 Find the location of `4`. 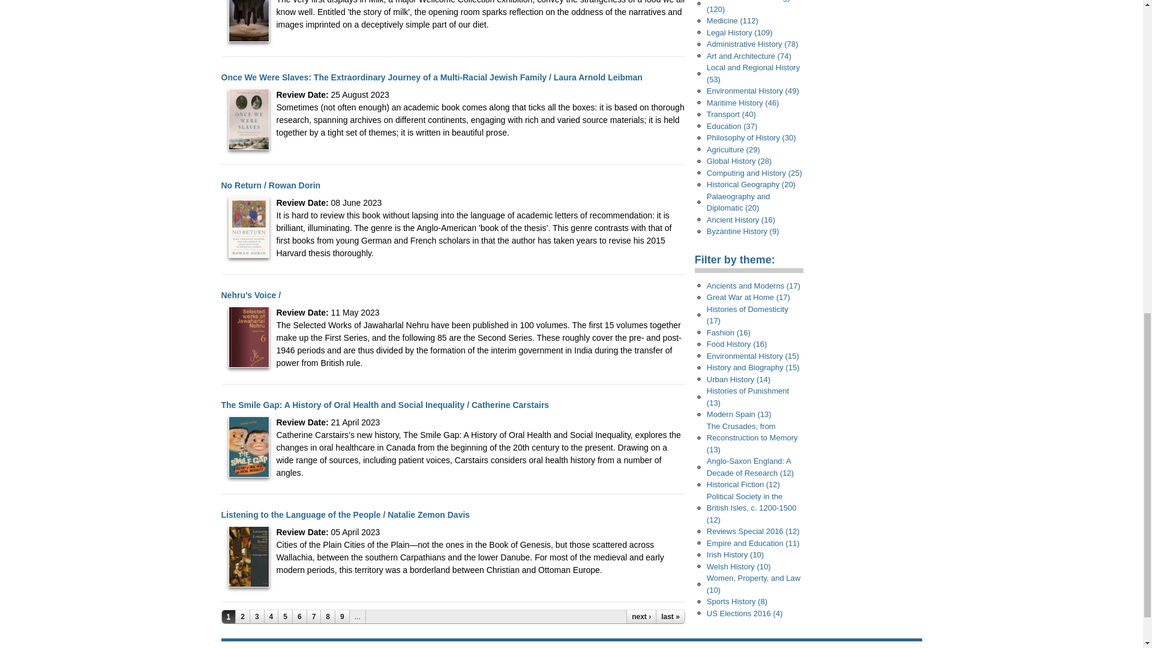

4 is located at coordinates (271, 617).